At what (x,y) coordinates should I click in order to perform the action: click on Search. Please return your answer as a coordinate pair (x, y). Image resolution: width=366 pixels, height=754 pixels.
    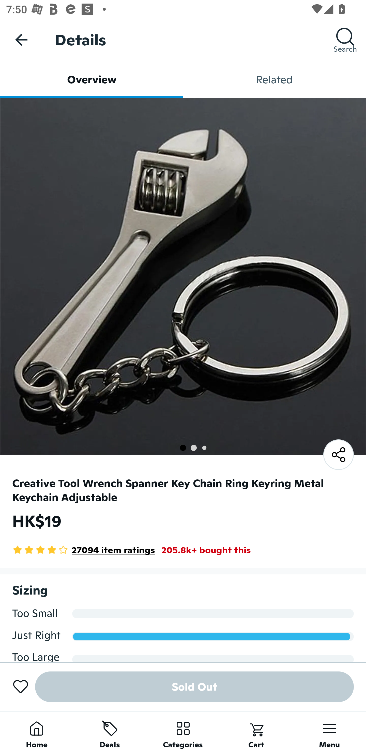
    Looking at the image, I should click on (345, 39).